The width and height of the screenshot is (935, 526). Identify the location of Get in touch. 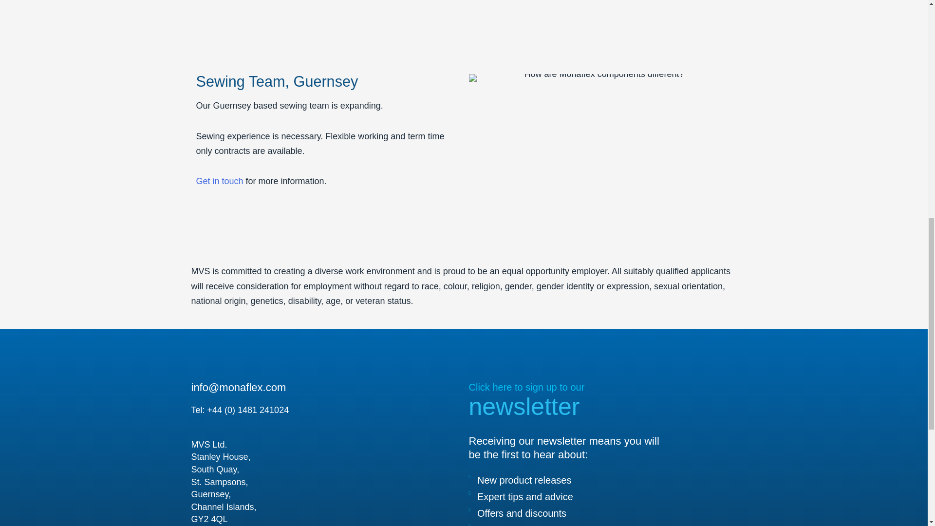
(219, 0).